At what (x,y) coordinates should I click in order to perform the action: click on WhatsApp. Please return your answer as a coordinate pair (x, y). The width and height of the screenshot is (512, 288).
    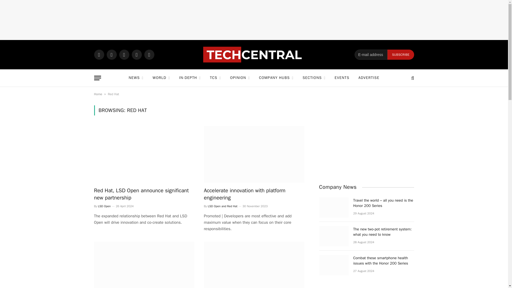
    Looking at the image, I should click on (99, 54).